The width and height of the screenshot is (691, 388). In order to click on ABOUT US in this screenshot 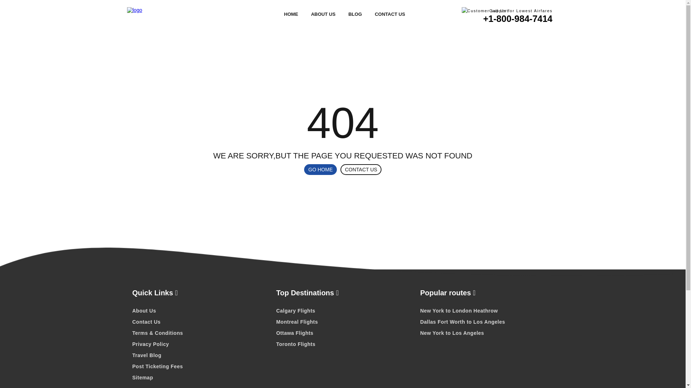, I will do `click(323, 14)`.